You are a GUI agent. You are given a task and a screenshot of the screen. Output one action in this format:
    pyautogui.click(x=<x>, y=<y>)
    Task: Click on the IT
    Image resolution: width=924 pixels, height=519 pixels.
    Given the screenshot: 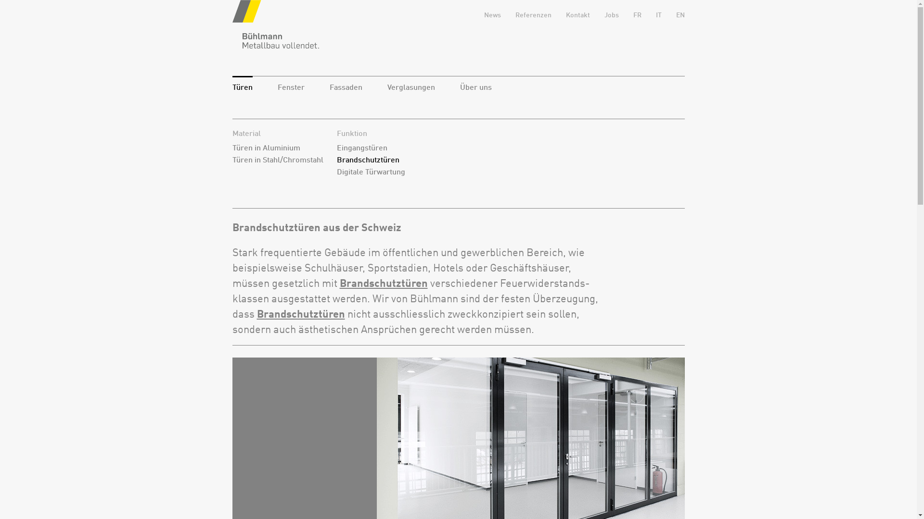 What is the action you would take?
    pyautogui.click(x=658, y=15)
    